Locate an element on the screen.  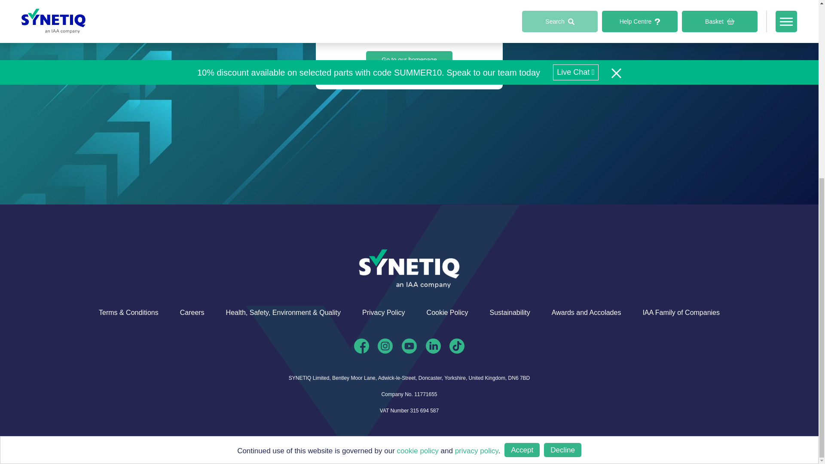
Decline is located at coordinates (562, 183).